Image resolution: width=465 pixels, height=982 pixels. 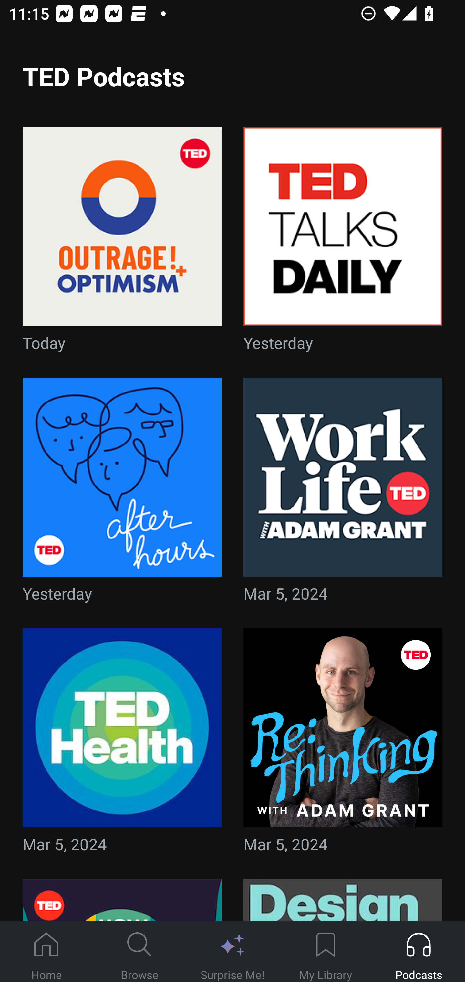 I want to click on Browse, so click(x=139, y=952).